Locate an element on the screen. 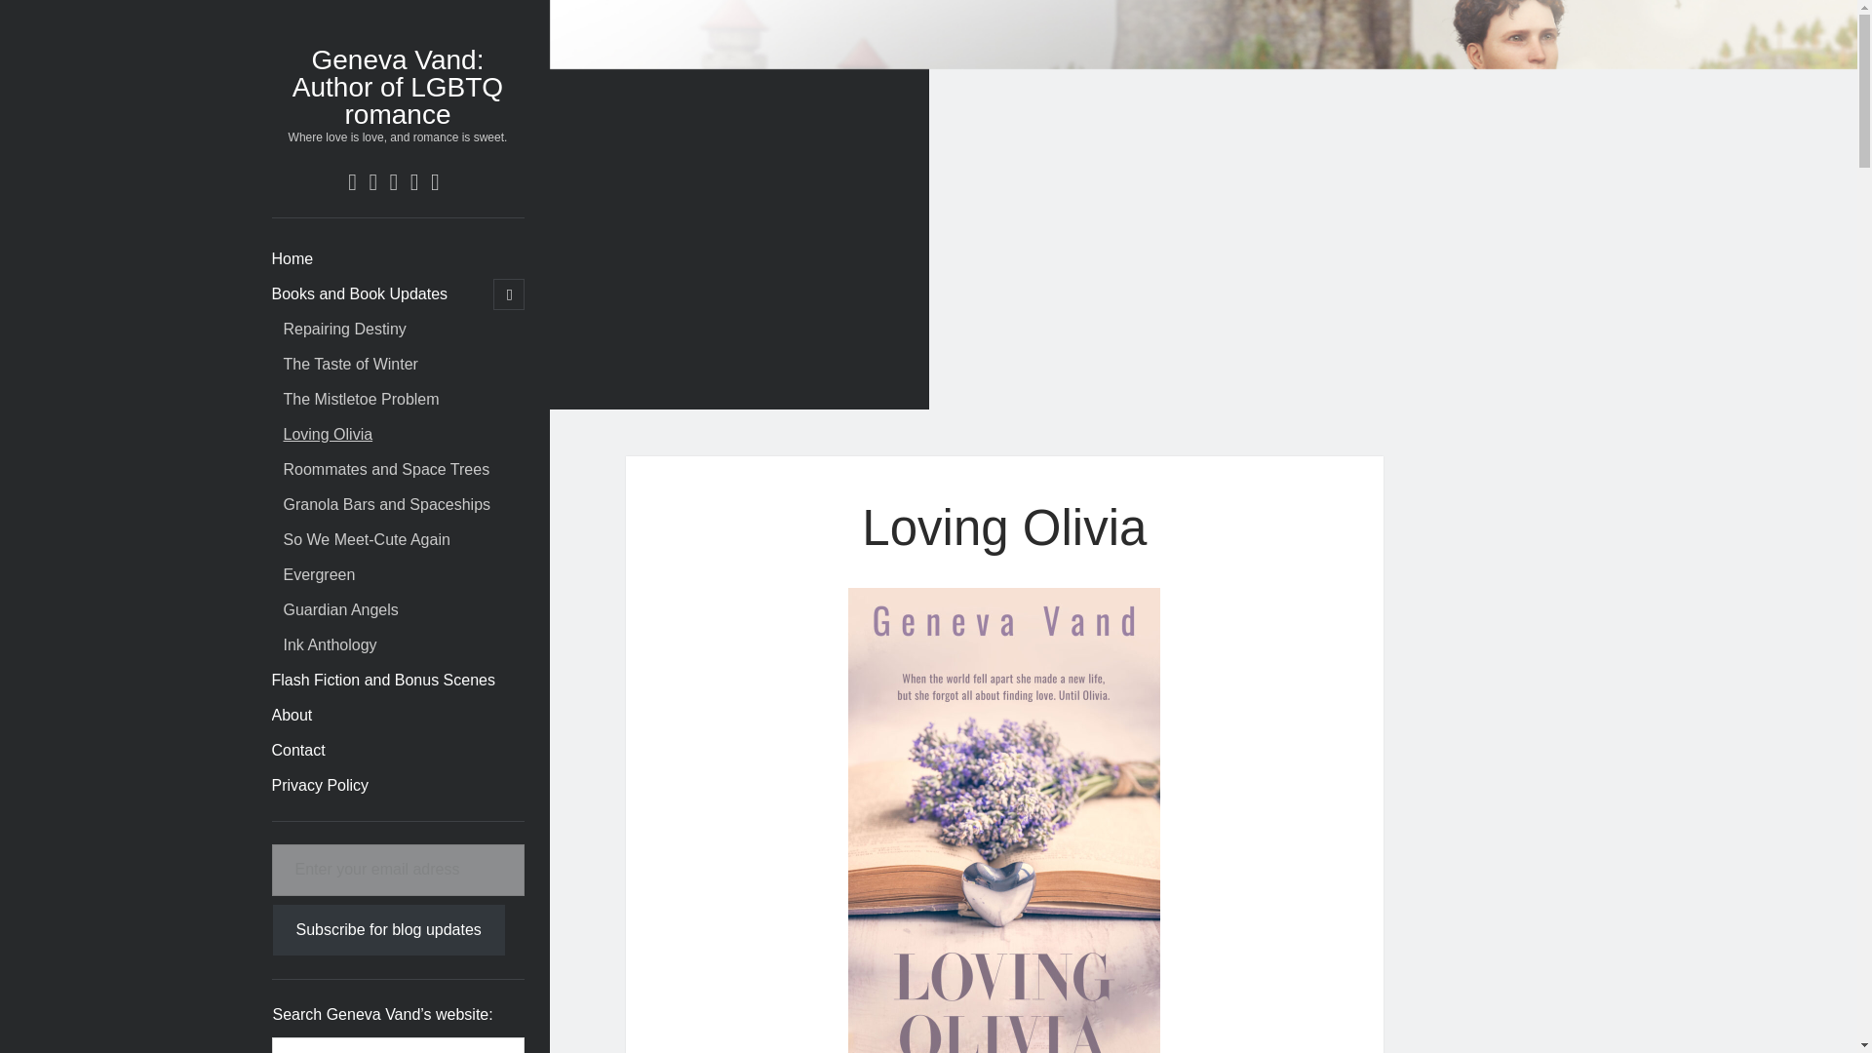  Flash Fiction and Bonus Scenes is located at coordinates (382, 680).